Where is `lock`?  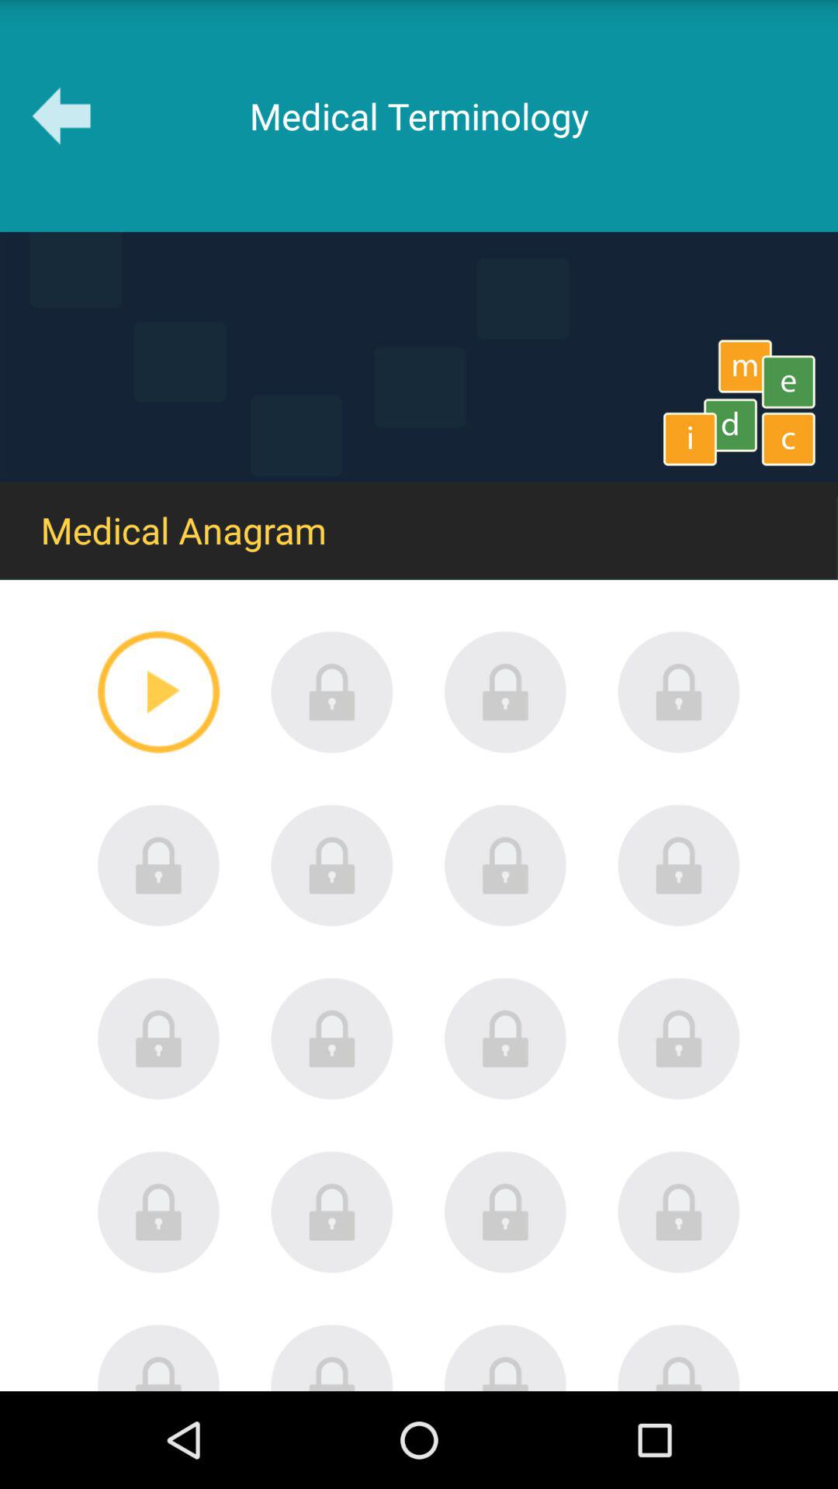 lock is located at coordinates (332, 1211).